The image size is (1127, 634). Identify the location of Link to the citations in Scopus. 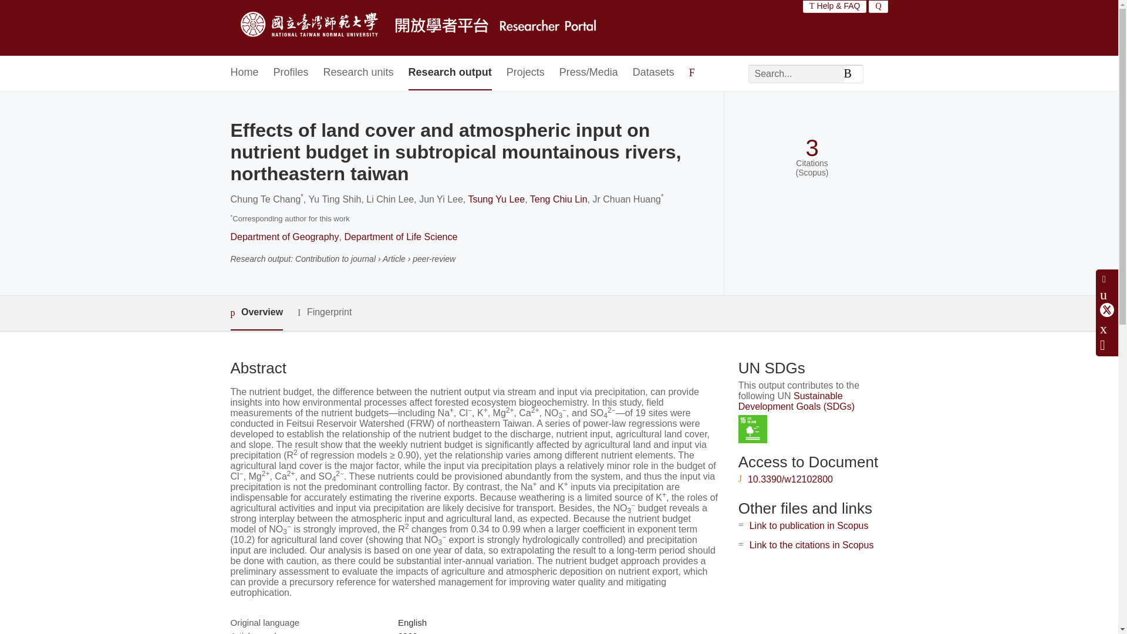
(811, 545).